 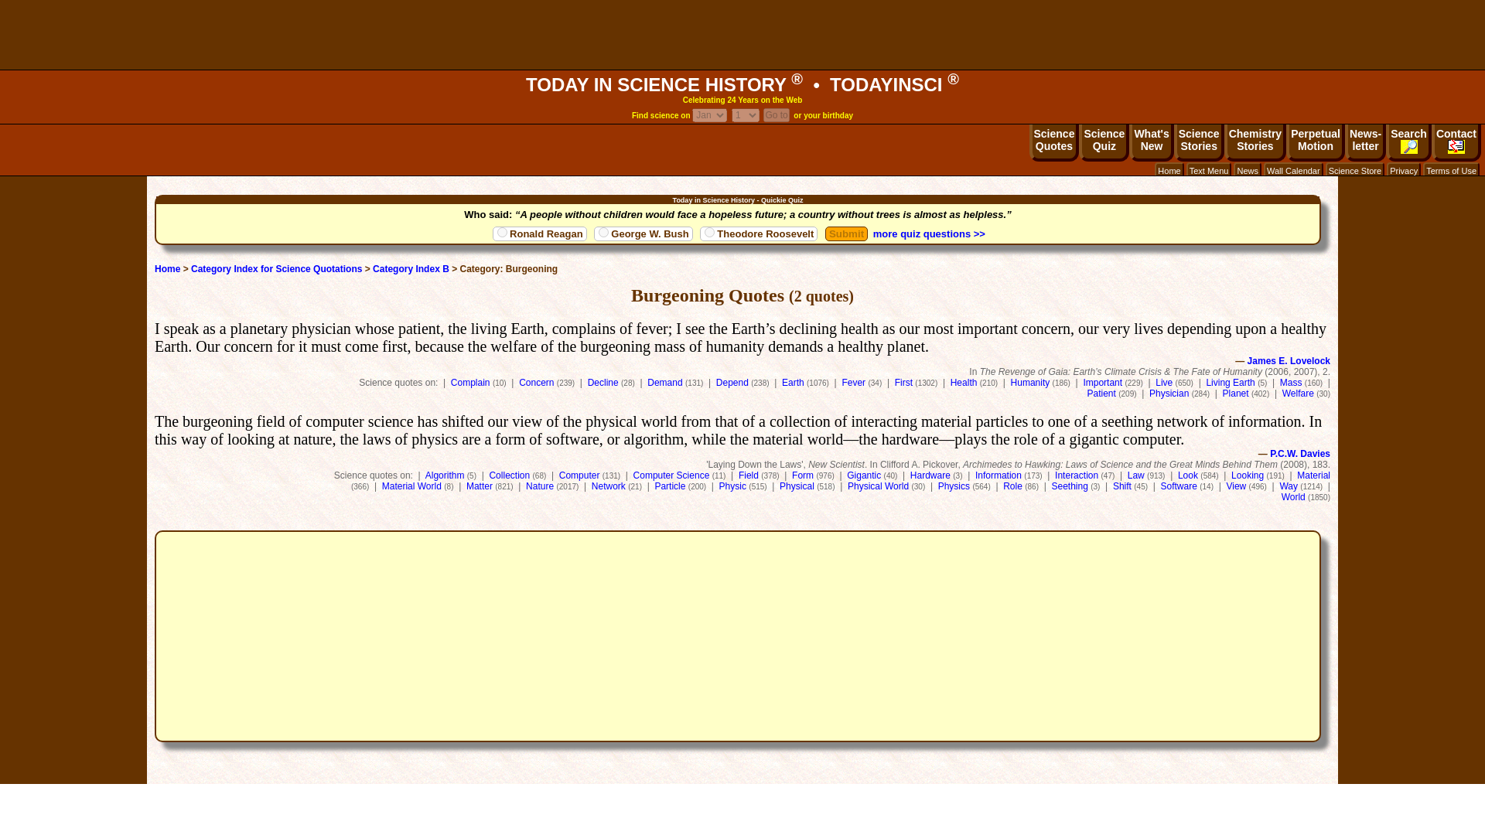 I want to click on Concern, so click(x=536, y=383).